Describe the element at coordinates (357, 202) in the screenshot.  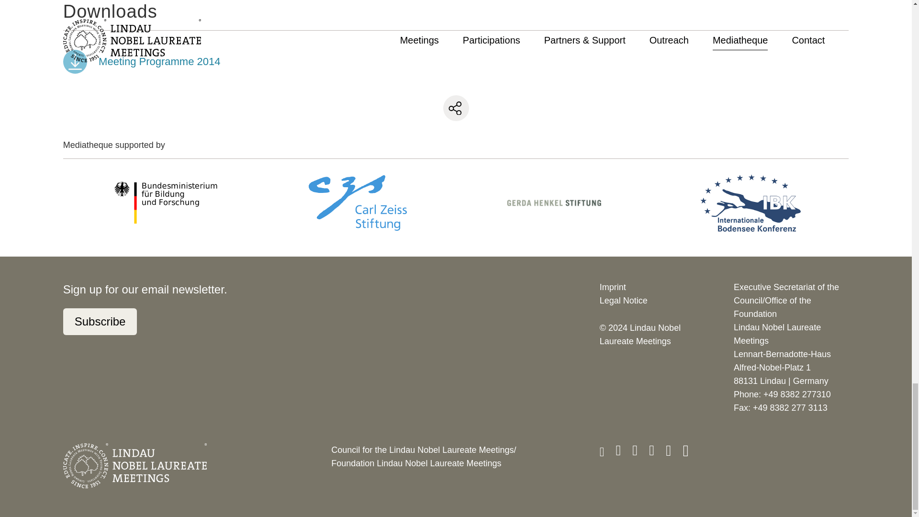
I see `Carl Zeiss Stiftung` at that location.